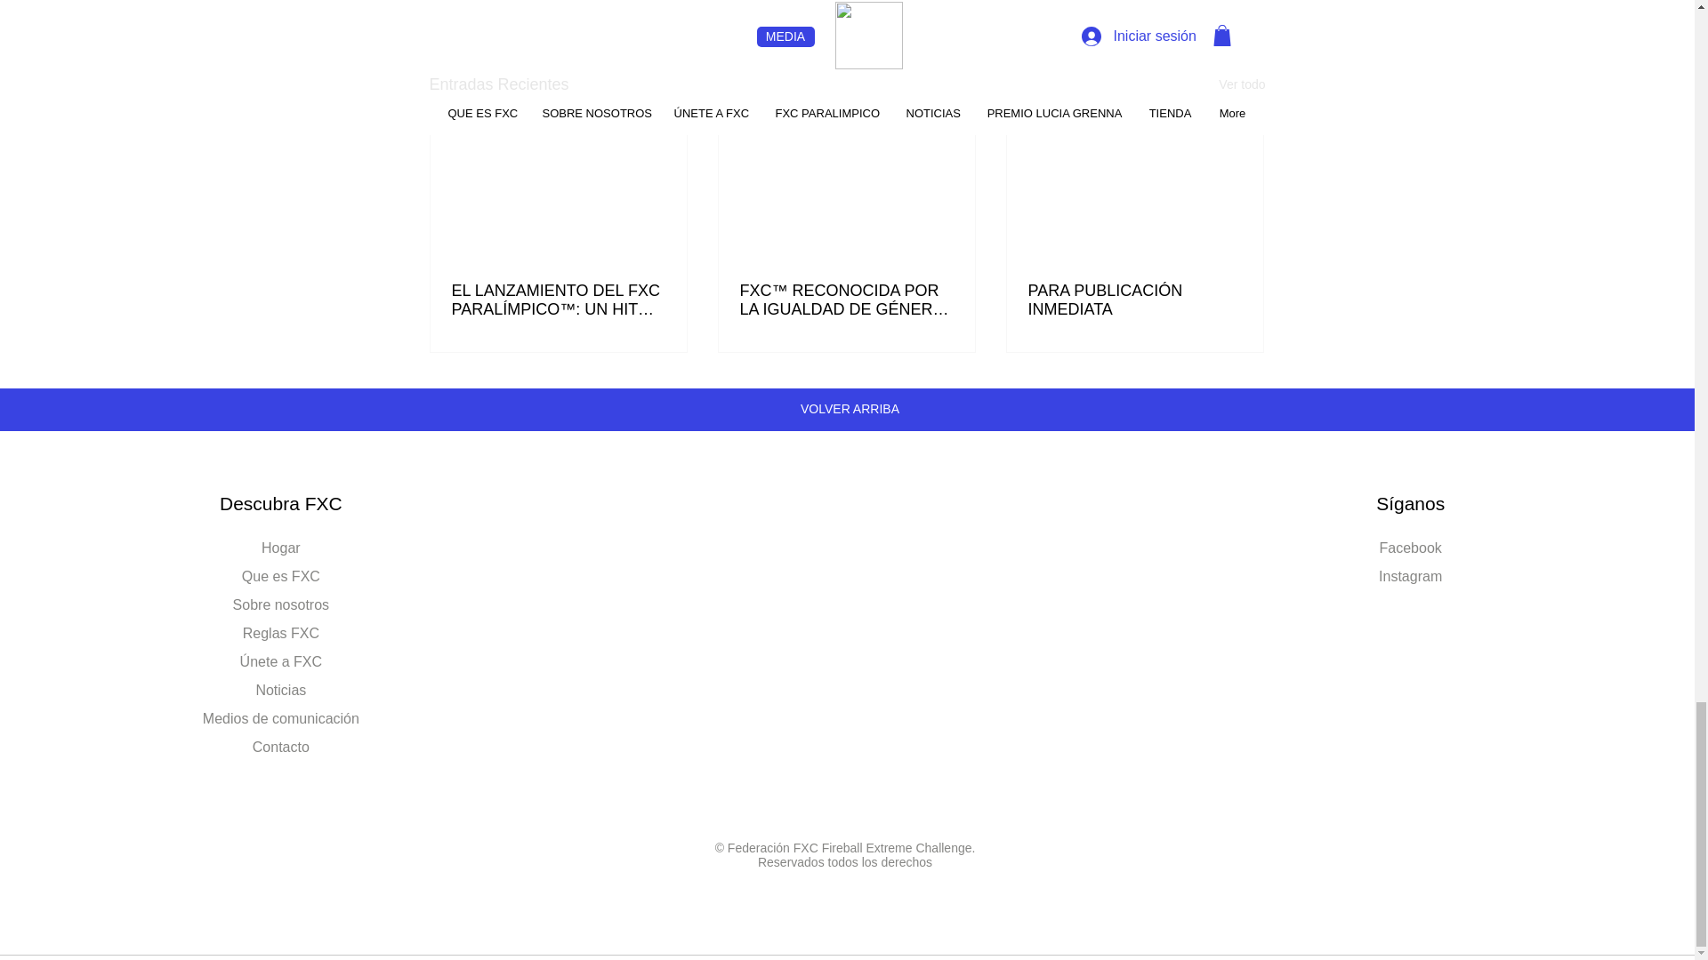 The width and height of the screenshot is (1708, 960). What do you see at coordinates (1242, 85) in the screenshot?
I see `Ver todo` at bounding box center [1242, 85].